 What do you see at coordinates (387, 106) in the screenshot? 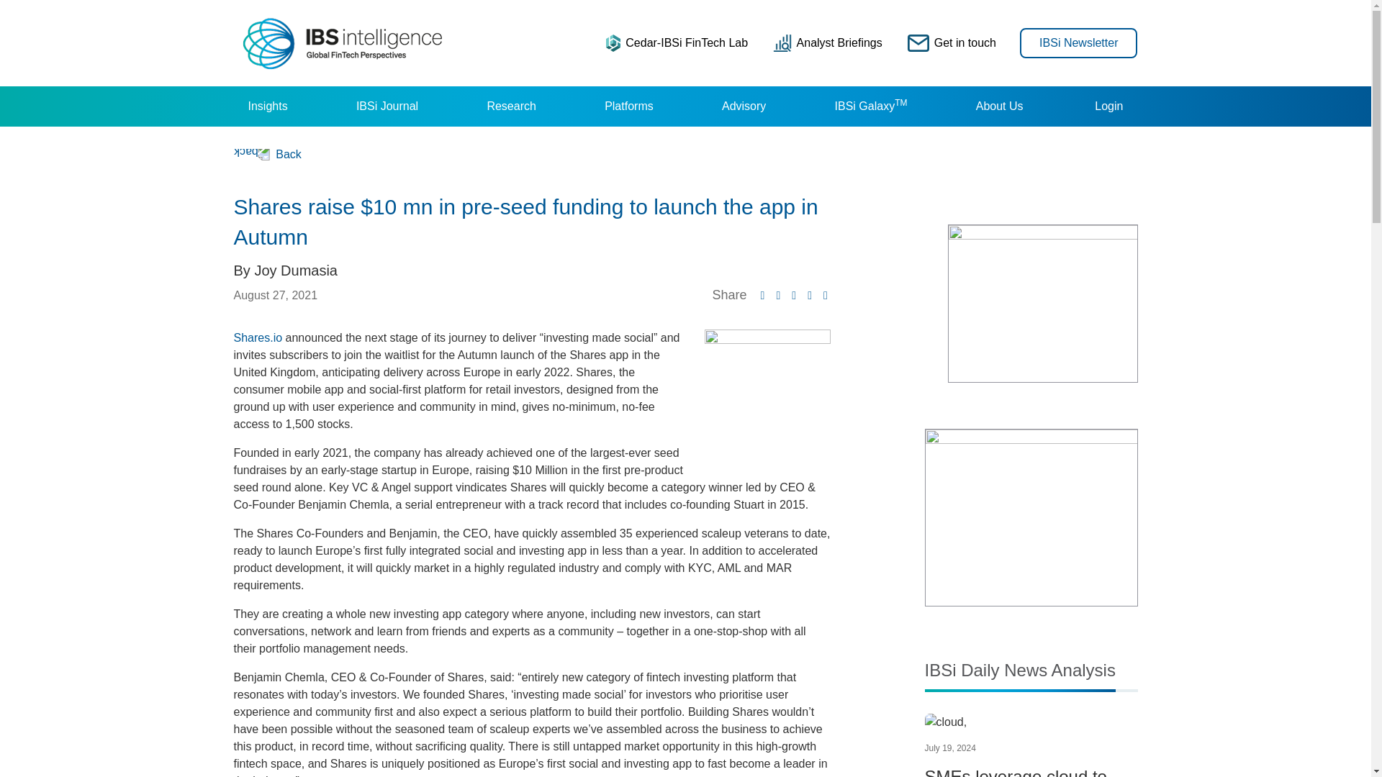
I see `IBSi Journal` at bounding box center [387, 106].